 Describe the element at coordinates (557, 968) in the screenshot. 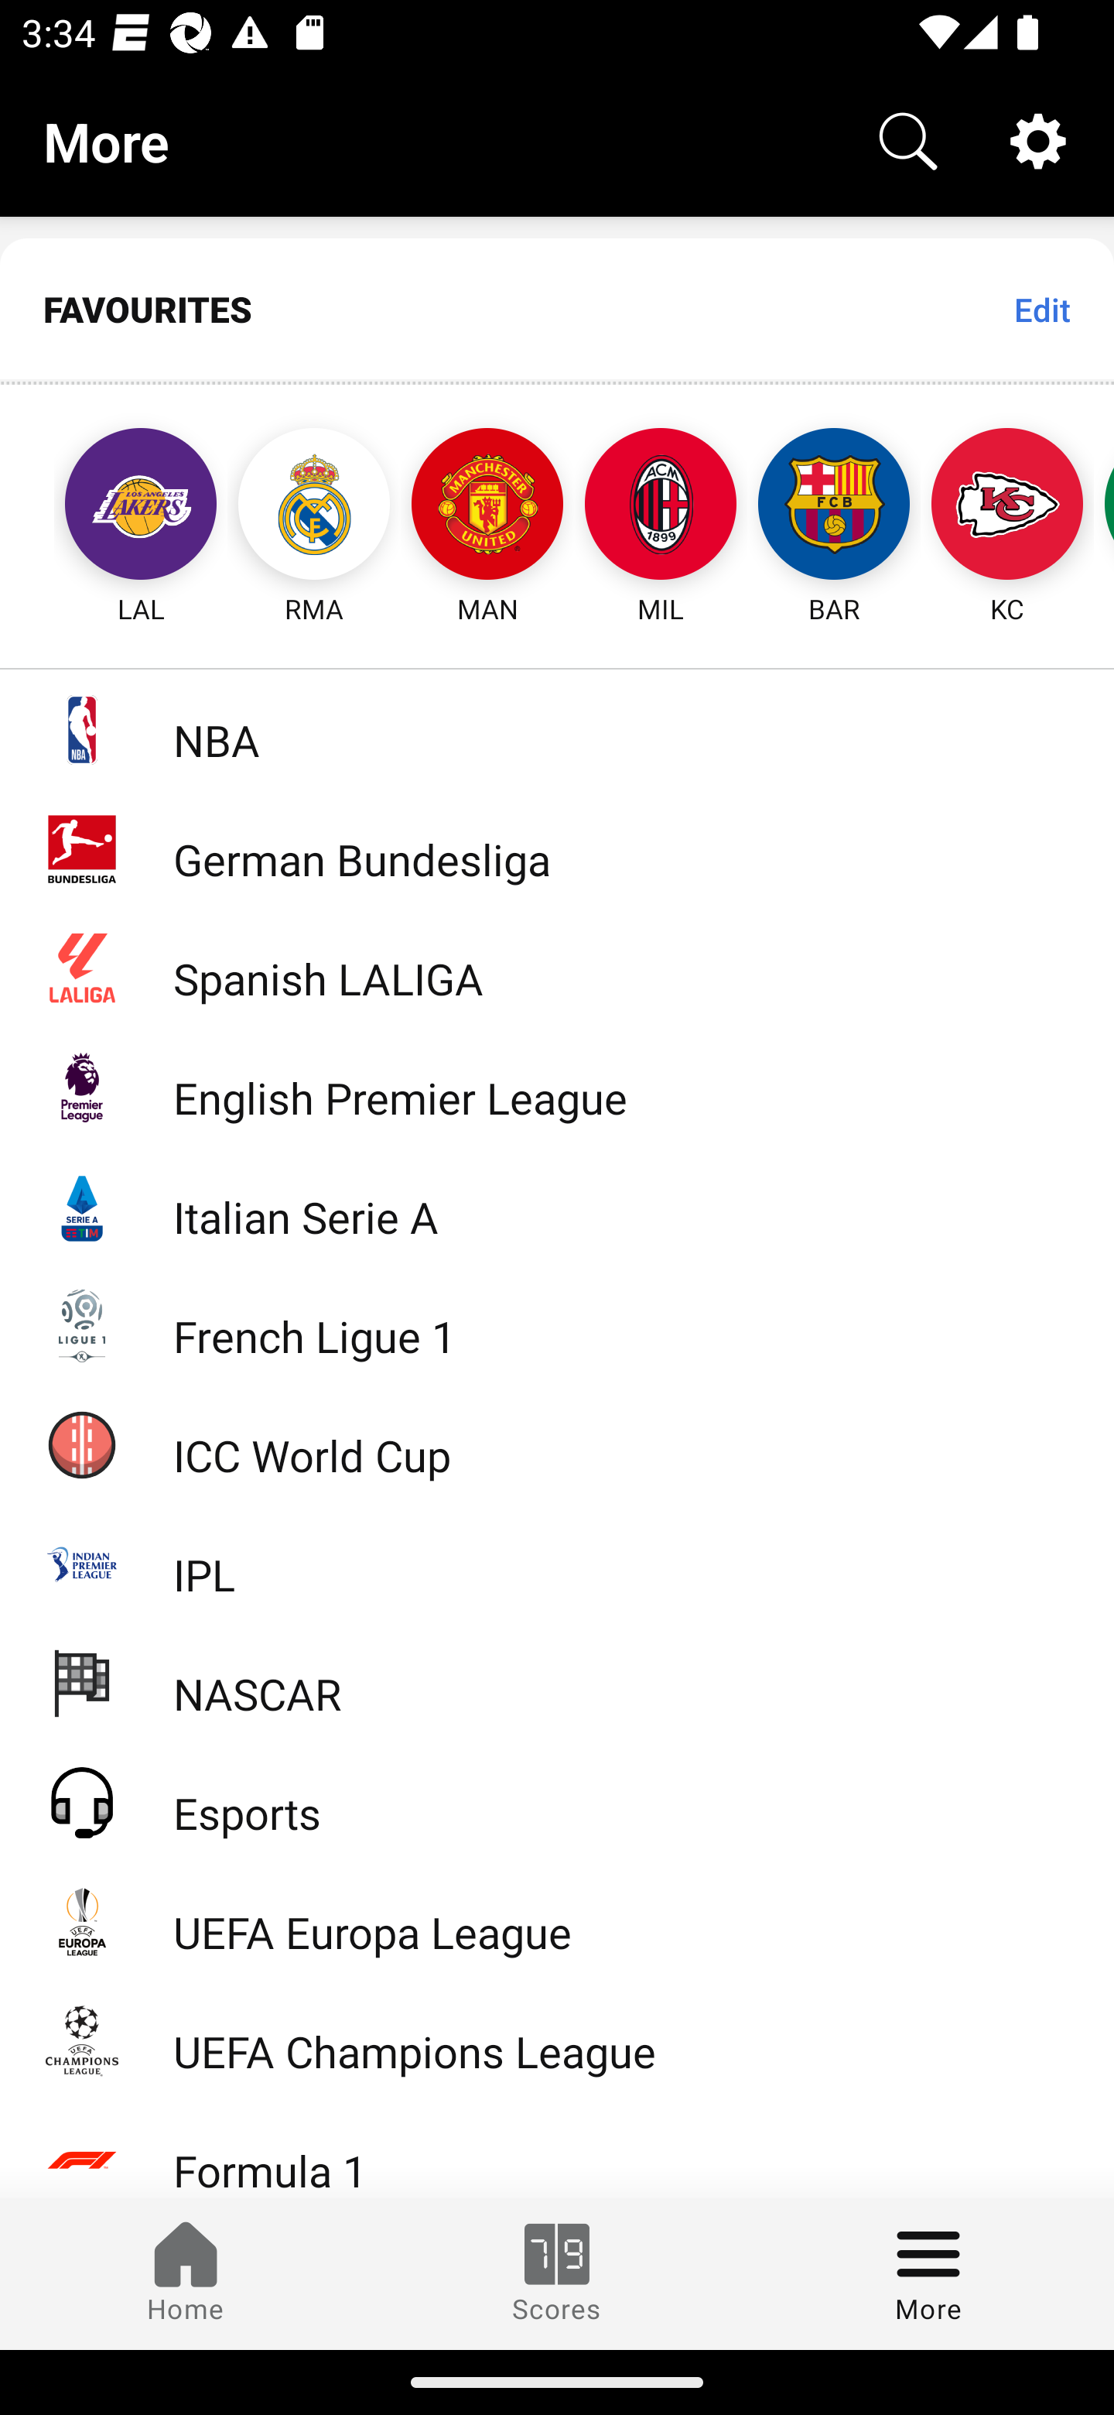

I see `Spanish LALIGA` at that location.